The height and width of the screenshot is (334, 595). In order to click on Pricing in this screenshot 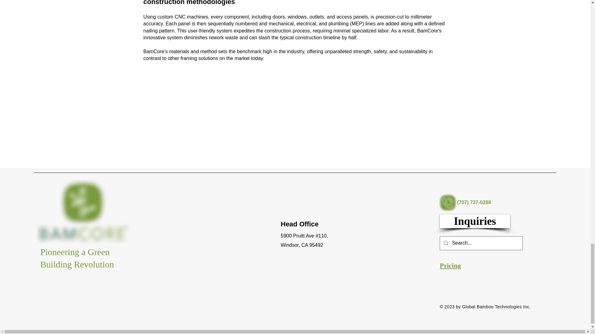, I will do `click(450, 265)`.